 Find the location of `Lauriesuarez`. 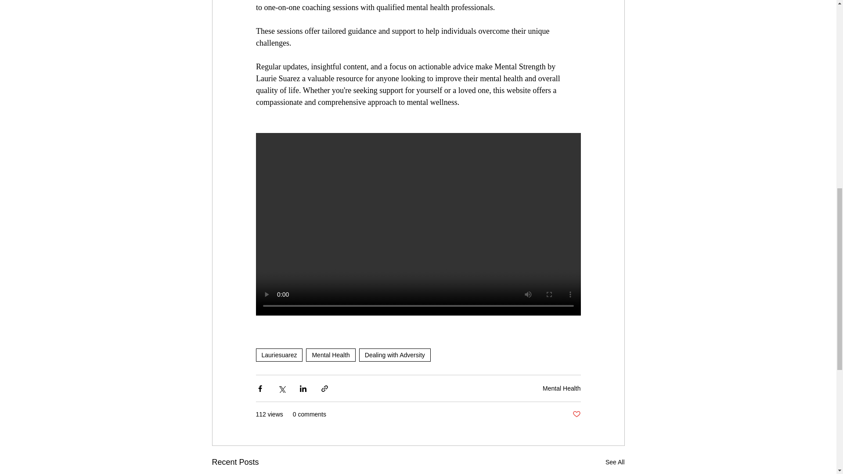

Lauriesuarez is located at coordinates (279, 355).